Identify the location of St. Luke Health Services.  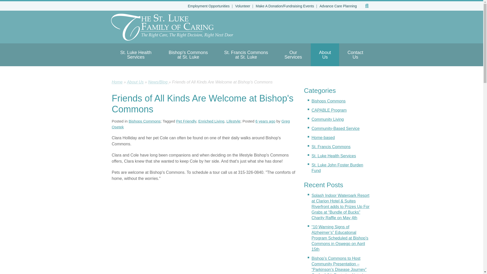
(334, 156).